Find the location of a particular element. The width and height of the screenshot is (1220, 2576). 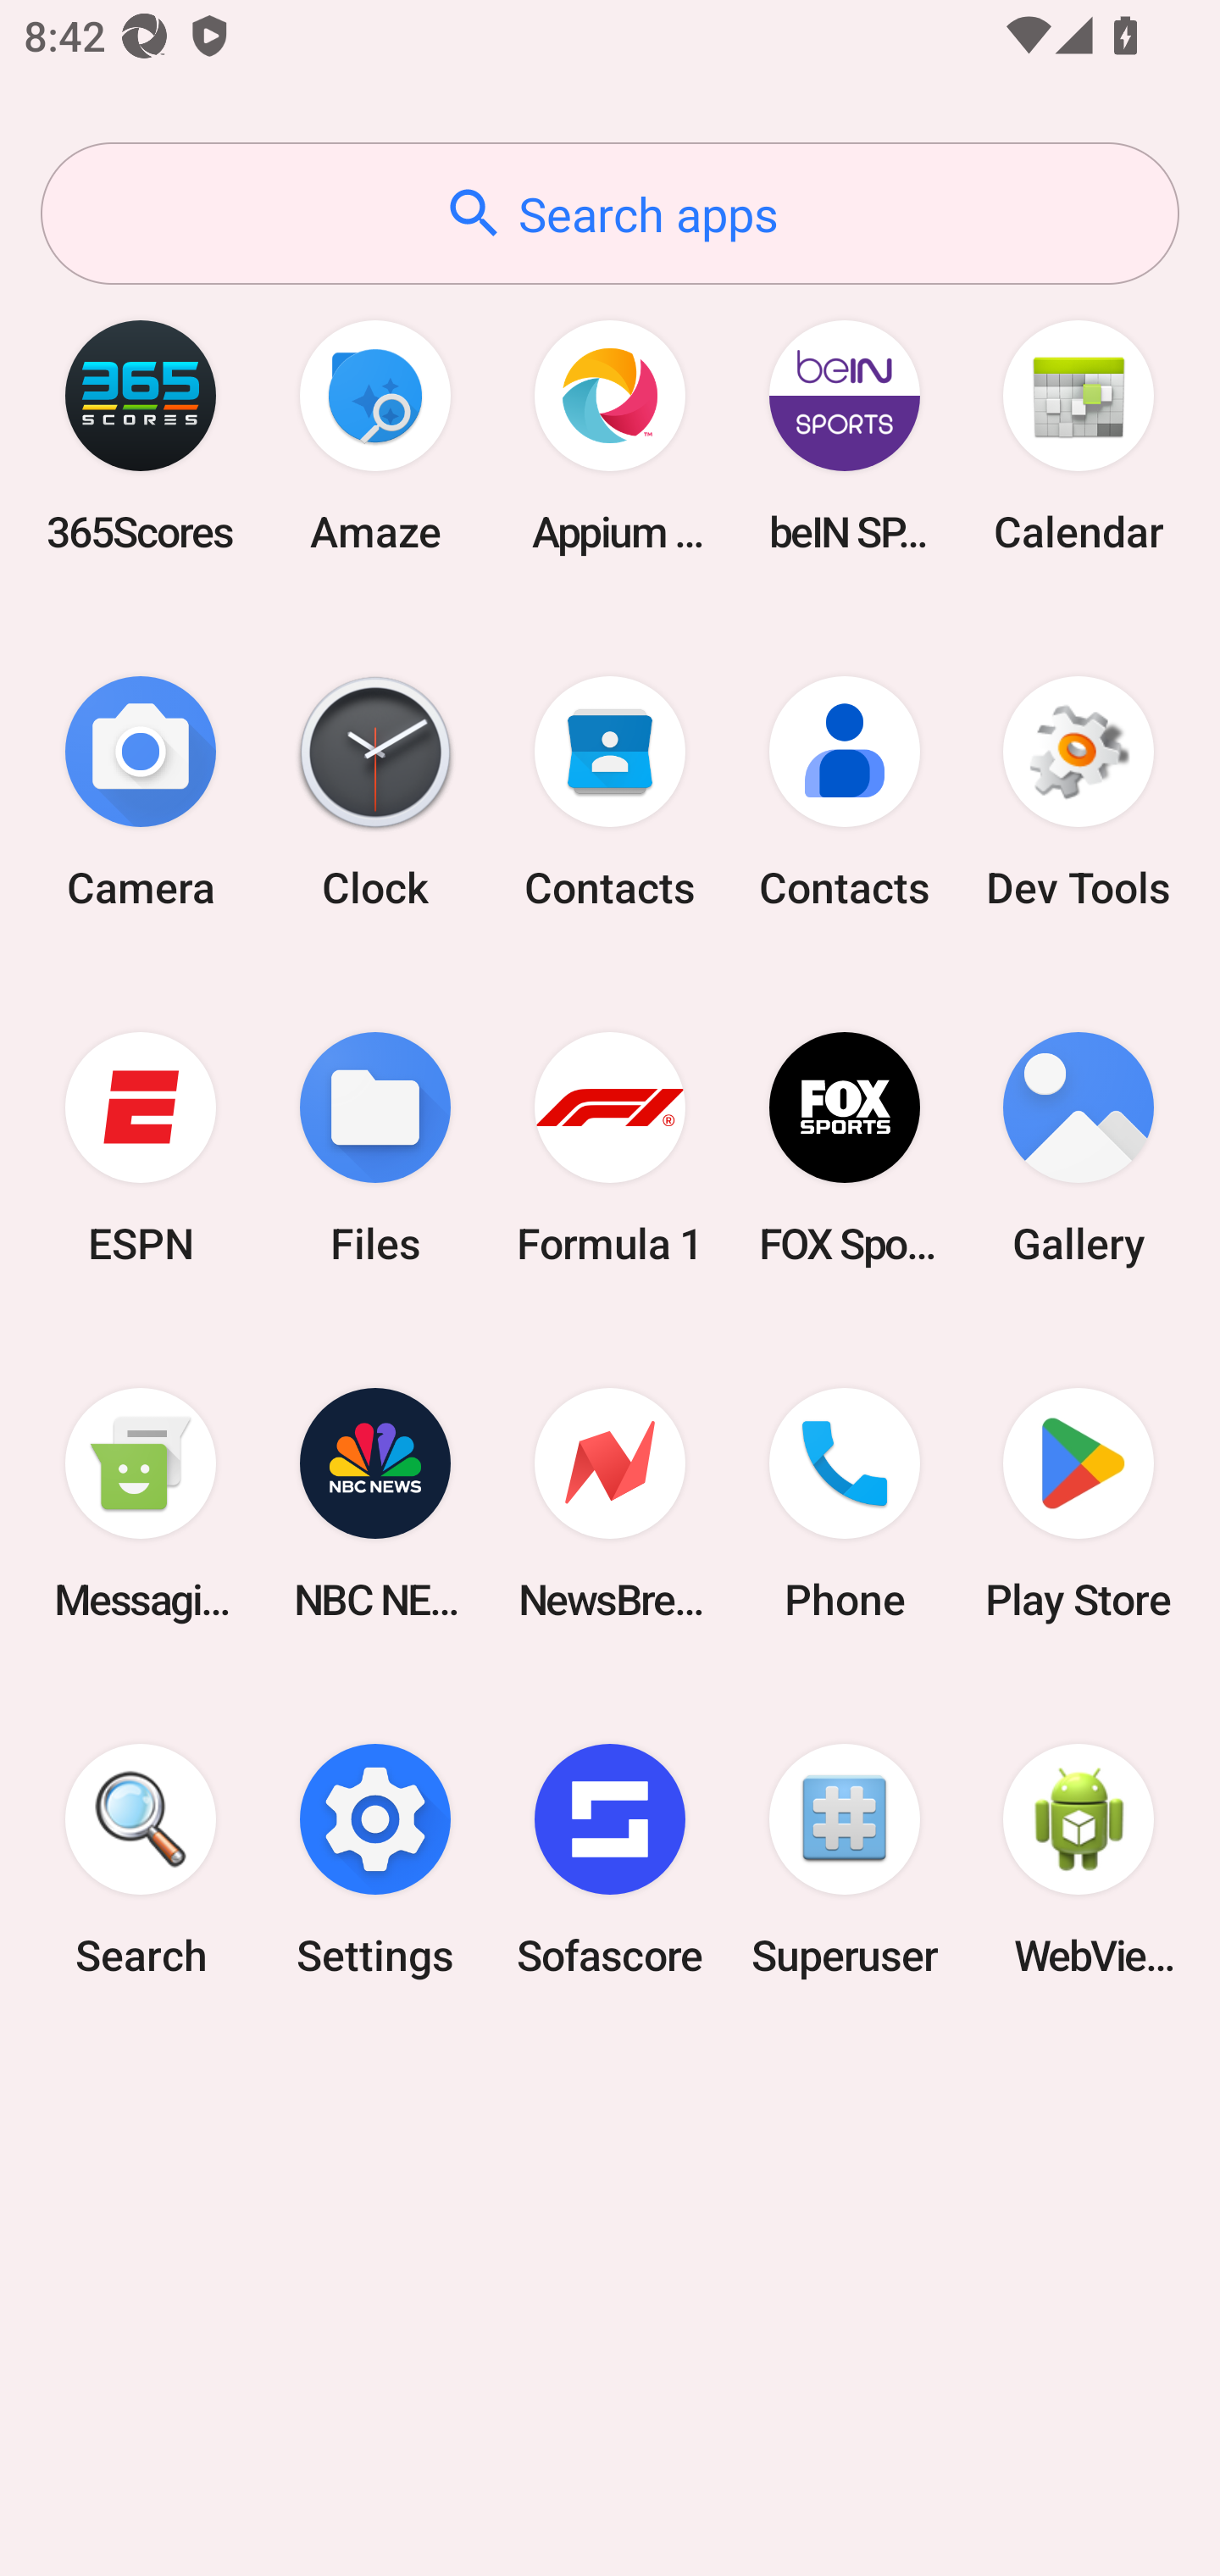

Calendar is located at coordinates (1079, 436).